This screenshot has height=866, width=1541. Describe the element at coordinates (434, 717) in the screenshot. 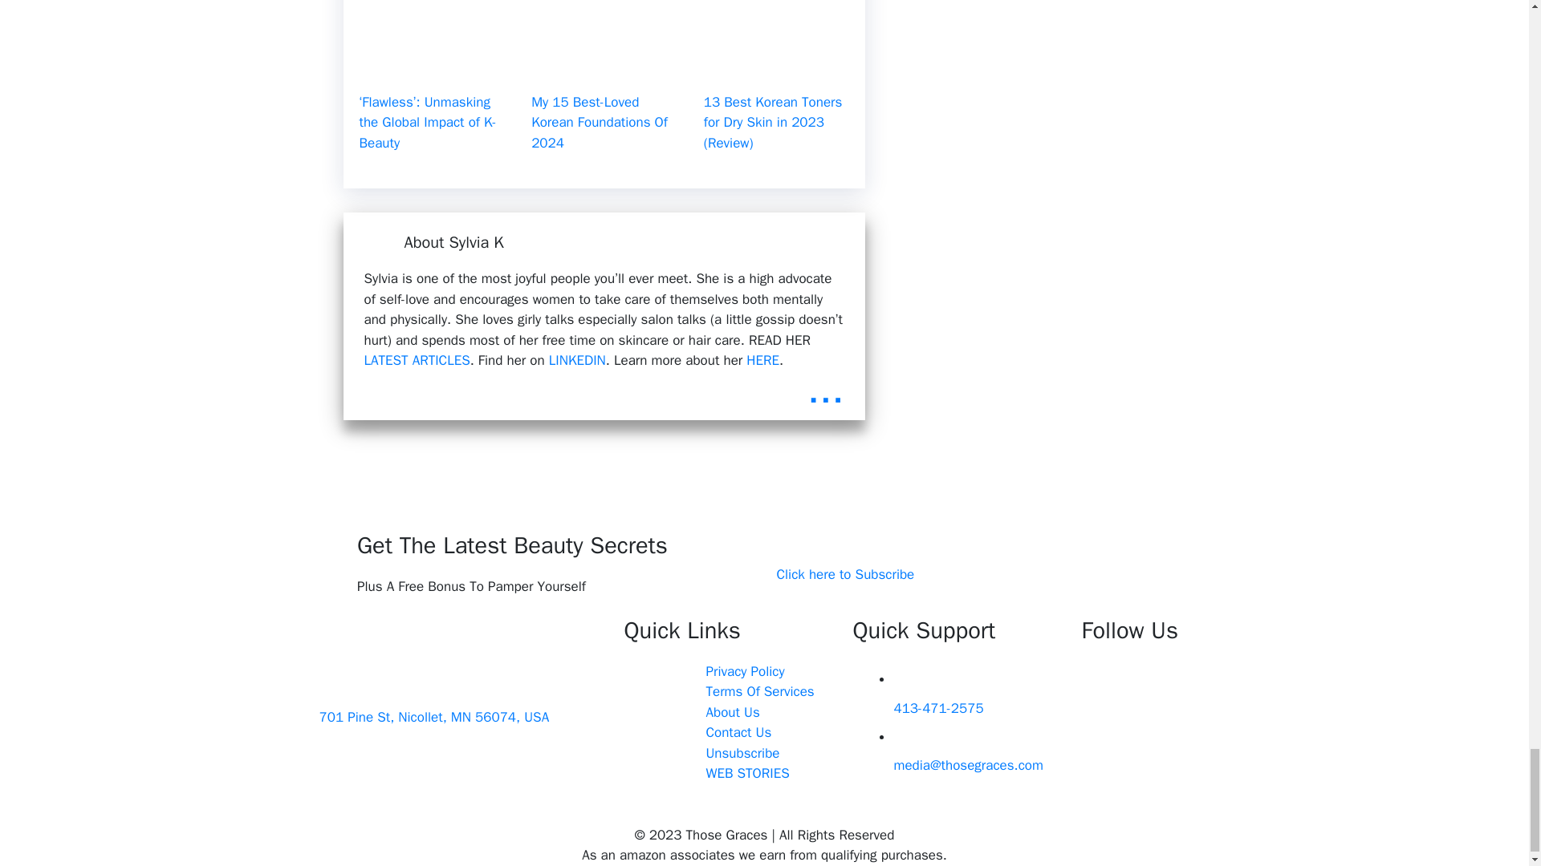

I see `701 Pine St, Nicollet, MN 56074, USA` at that location.